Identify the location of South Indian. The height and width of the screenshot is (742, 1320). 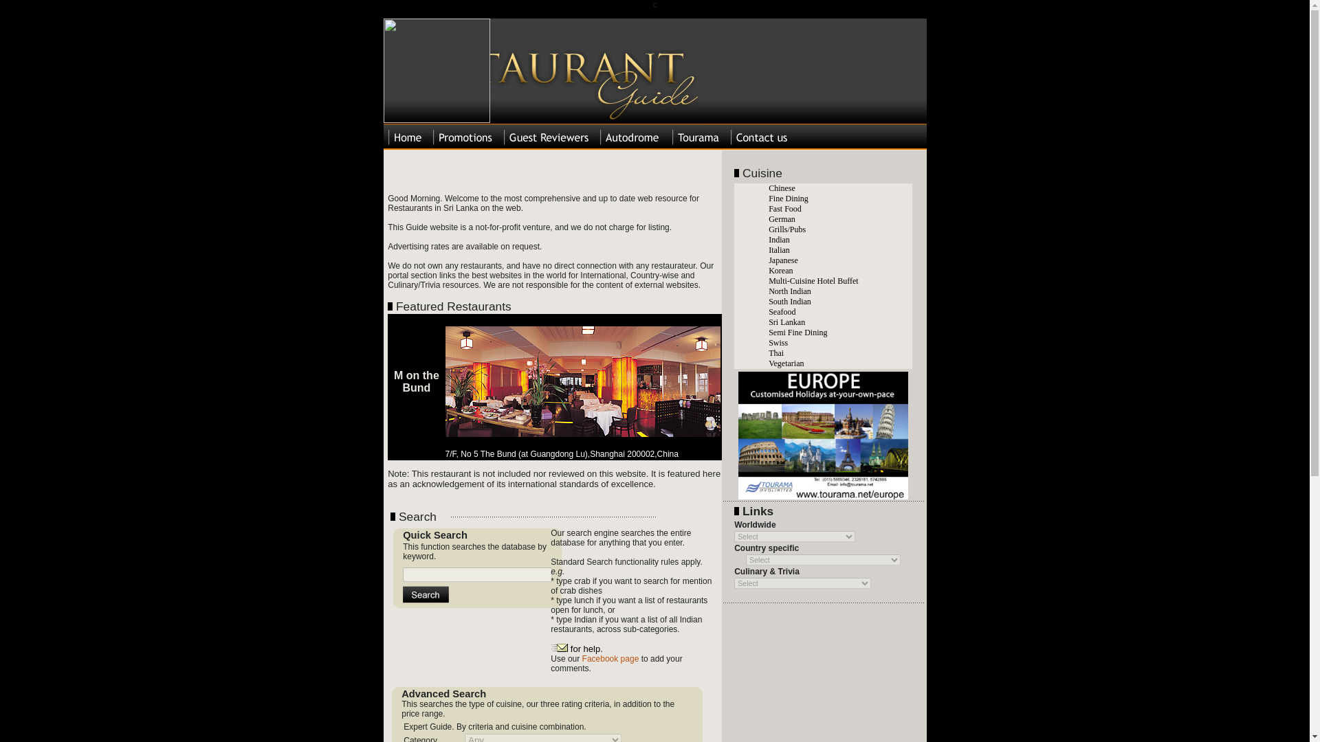
(786, 302).